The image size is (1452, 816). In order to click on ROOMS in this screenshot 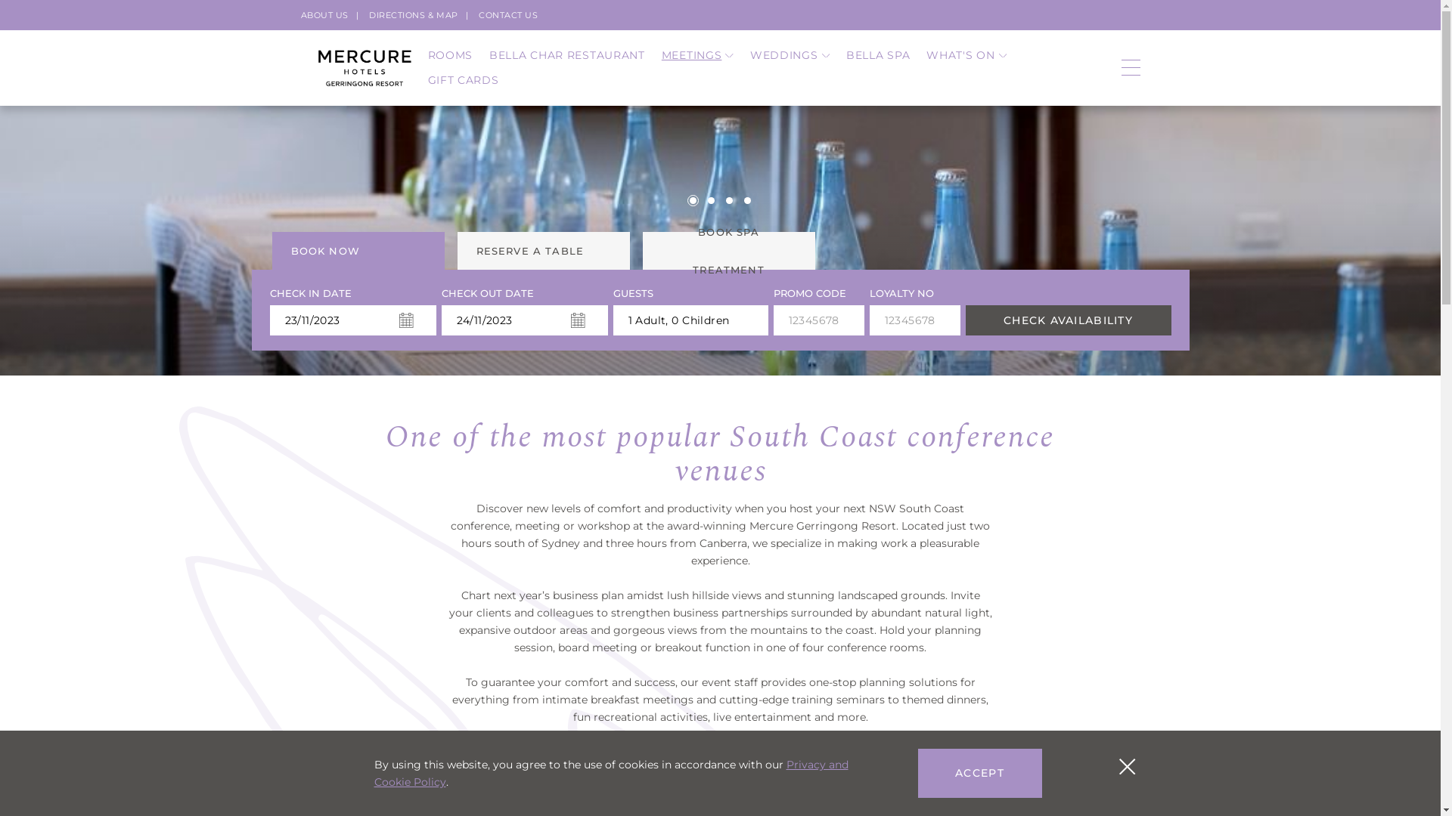, I will do `click(451, 56)`.